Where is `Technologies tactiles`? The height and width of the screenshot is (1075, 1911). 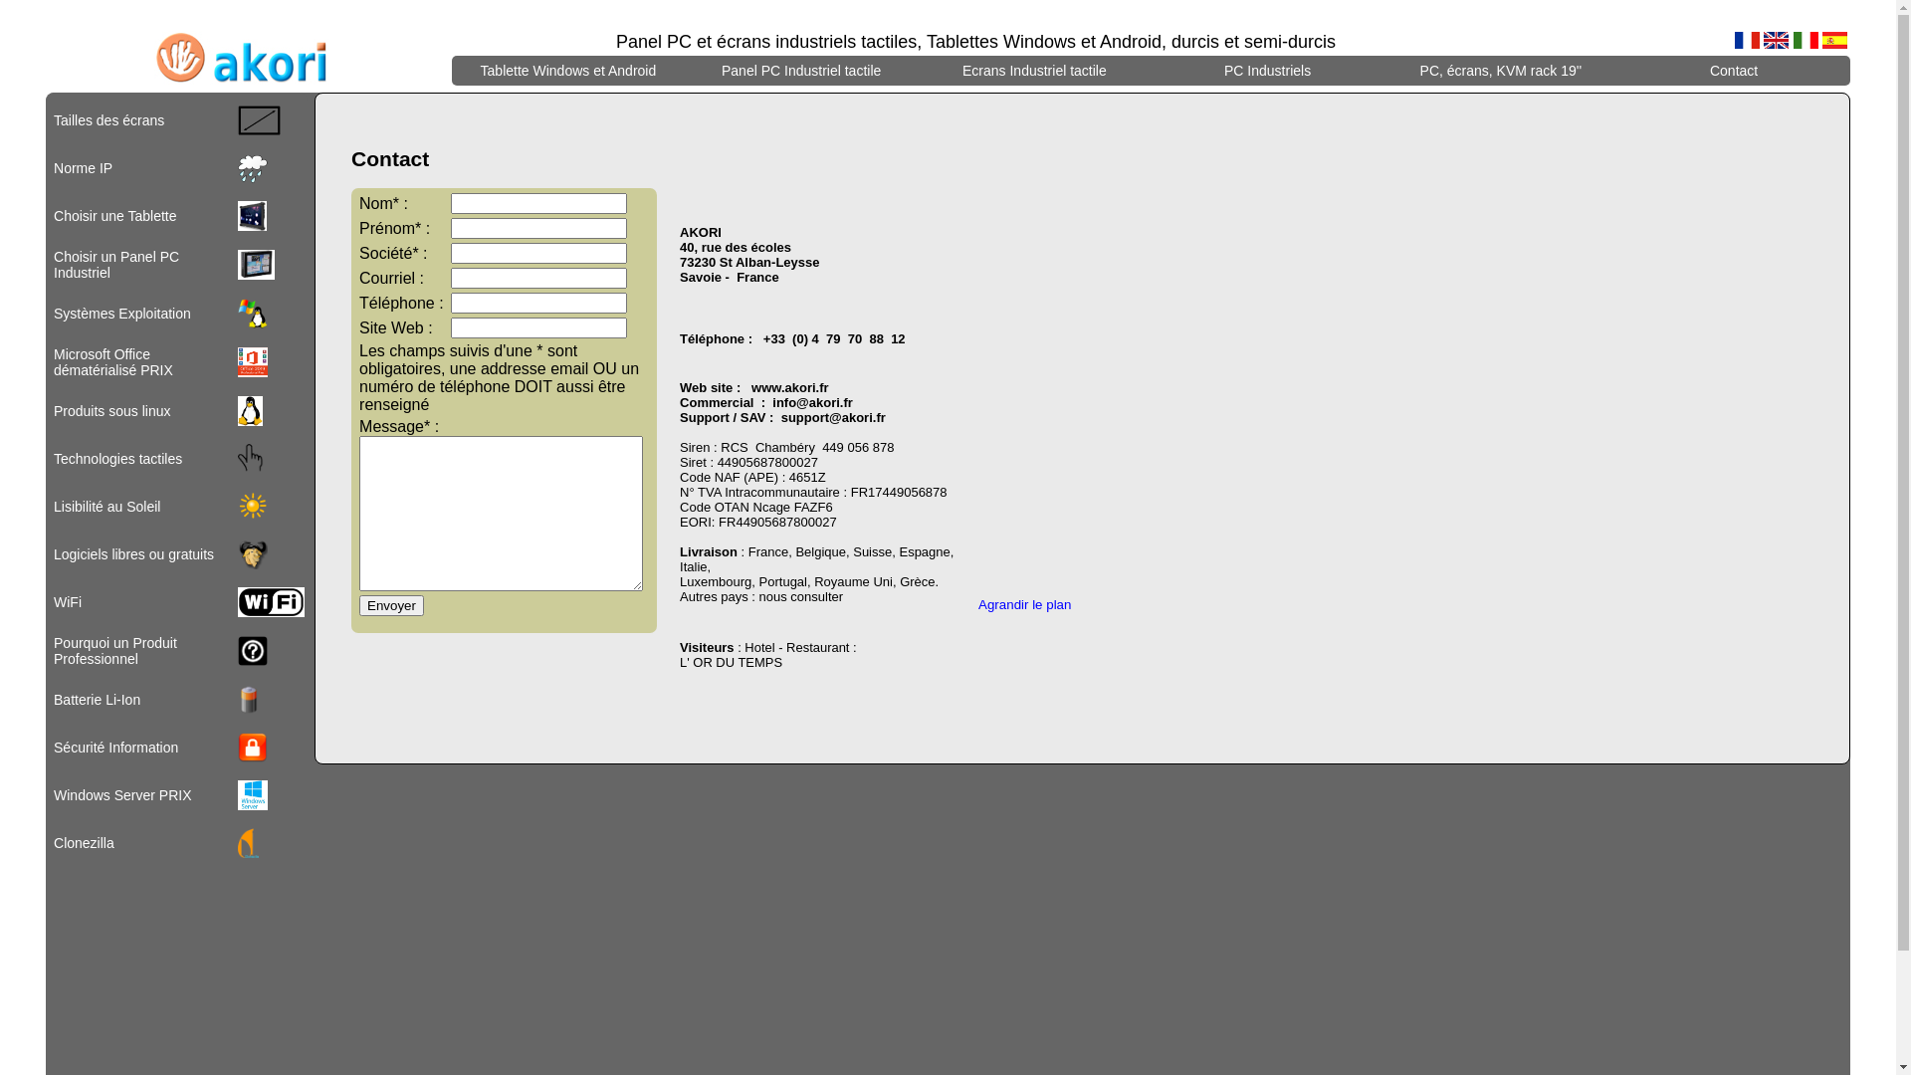
Technologies tactiles is located at coordinates (117, 459).